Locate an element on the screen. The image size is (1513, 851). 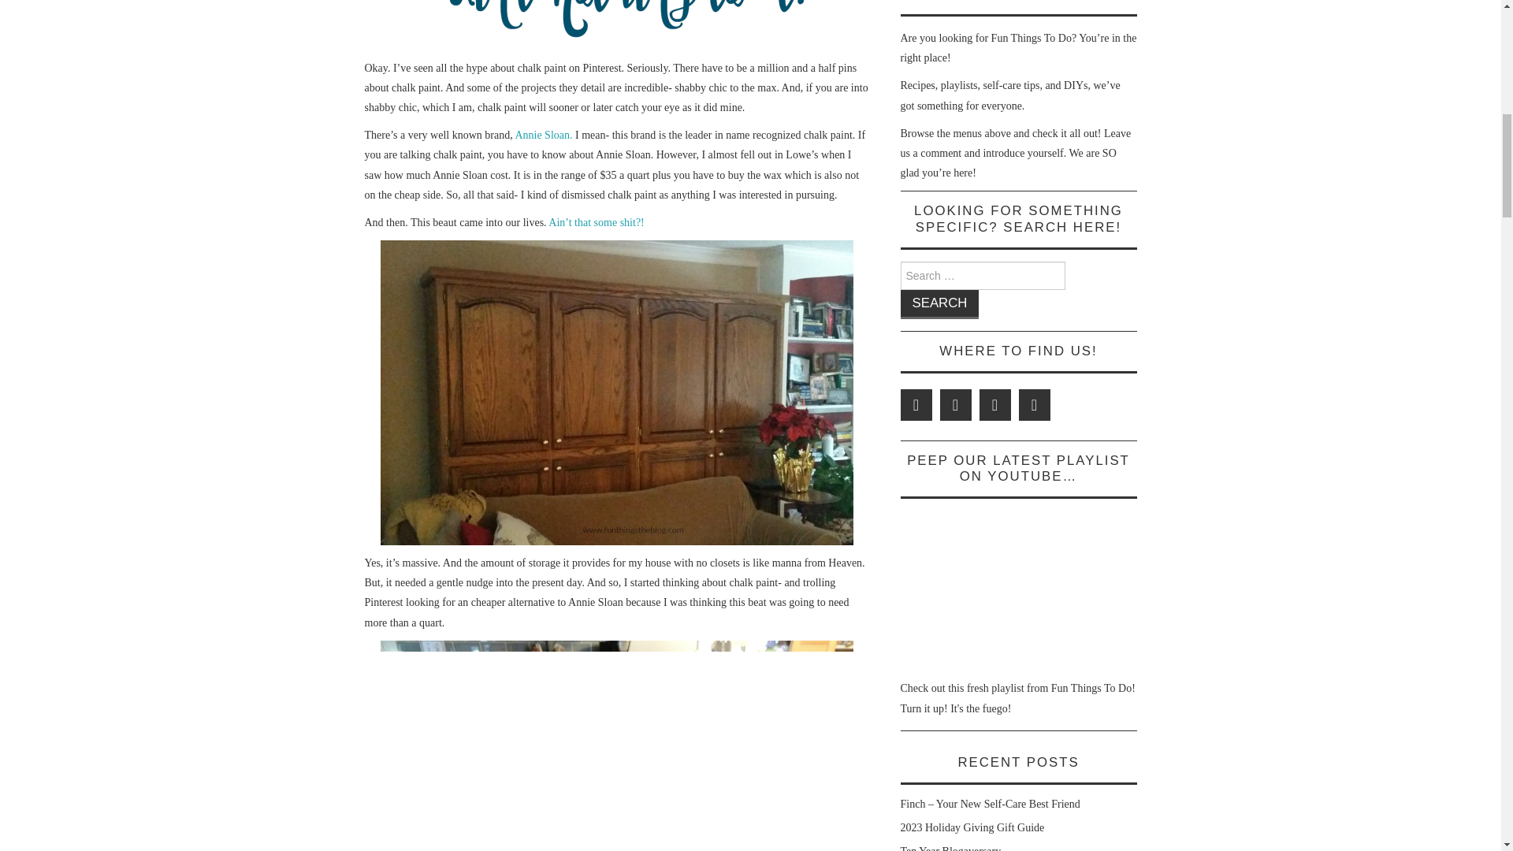
Search is located at coordinates (939, 304).